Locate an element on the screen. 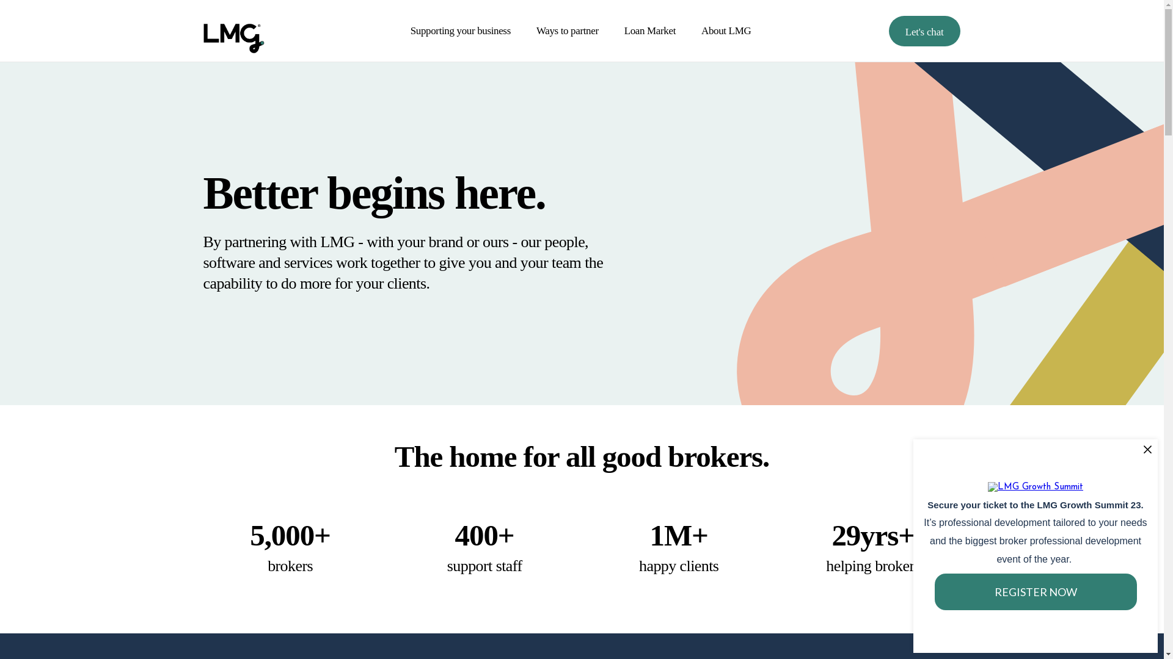  Let's chat is located at coordinates (925, 31).